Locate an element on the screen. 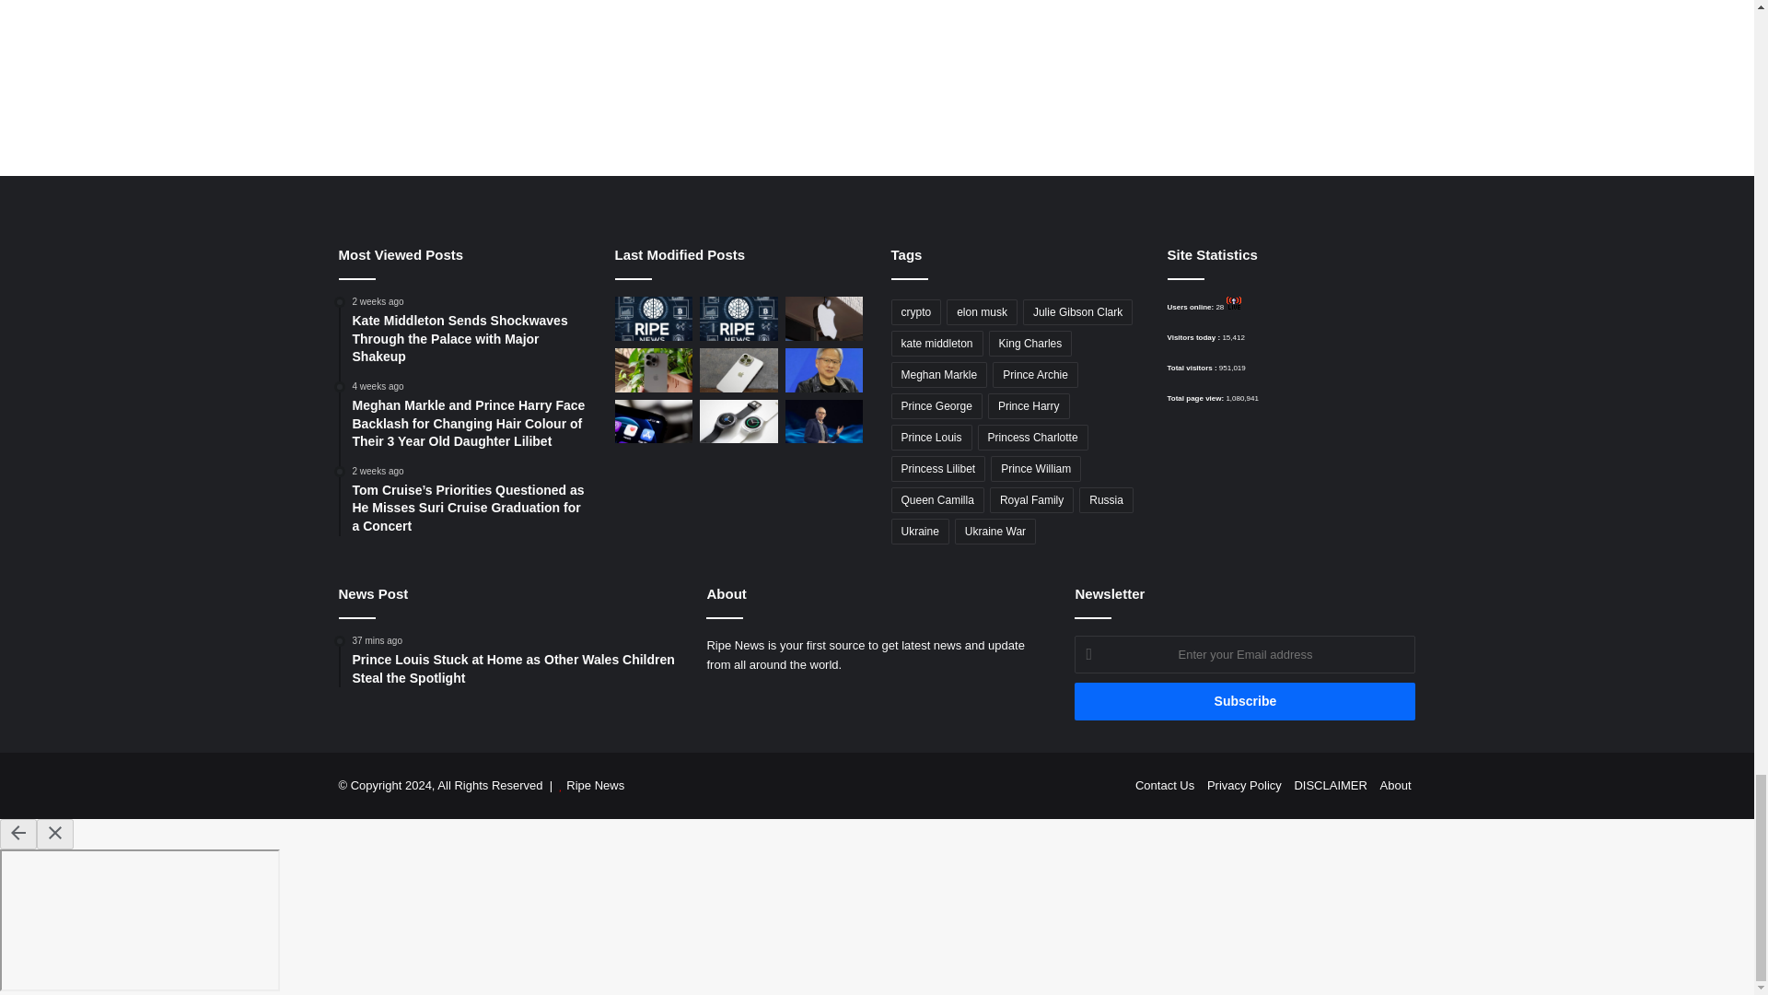 Image resolution: width=1768 pixels, height=995 pixels. Subscribe is located at coordinates (1245, 700).